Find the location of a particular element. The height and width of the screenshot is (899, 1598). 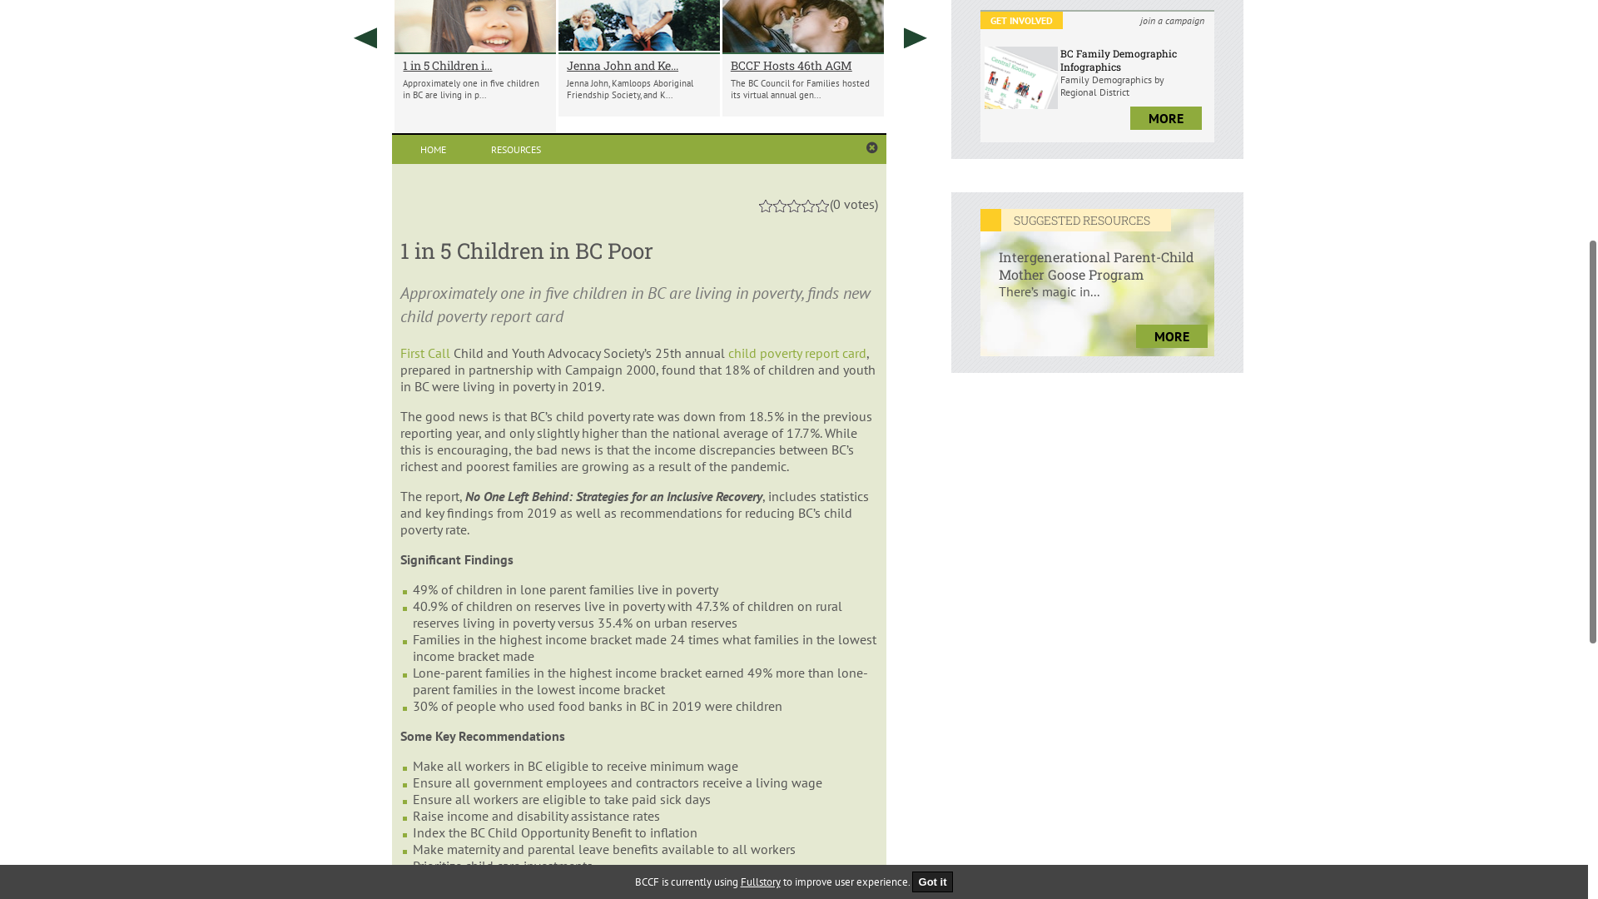

Join is located at coordinates (727, 138).